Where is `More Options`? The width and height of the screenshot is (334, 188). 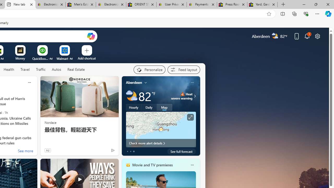
More Options is located at coordinates (73, 47).